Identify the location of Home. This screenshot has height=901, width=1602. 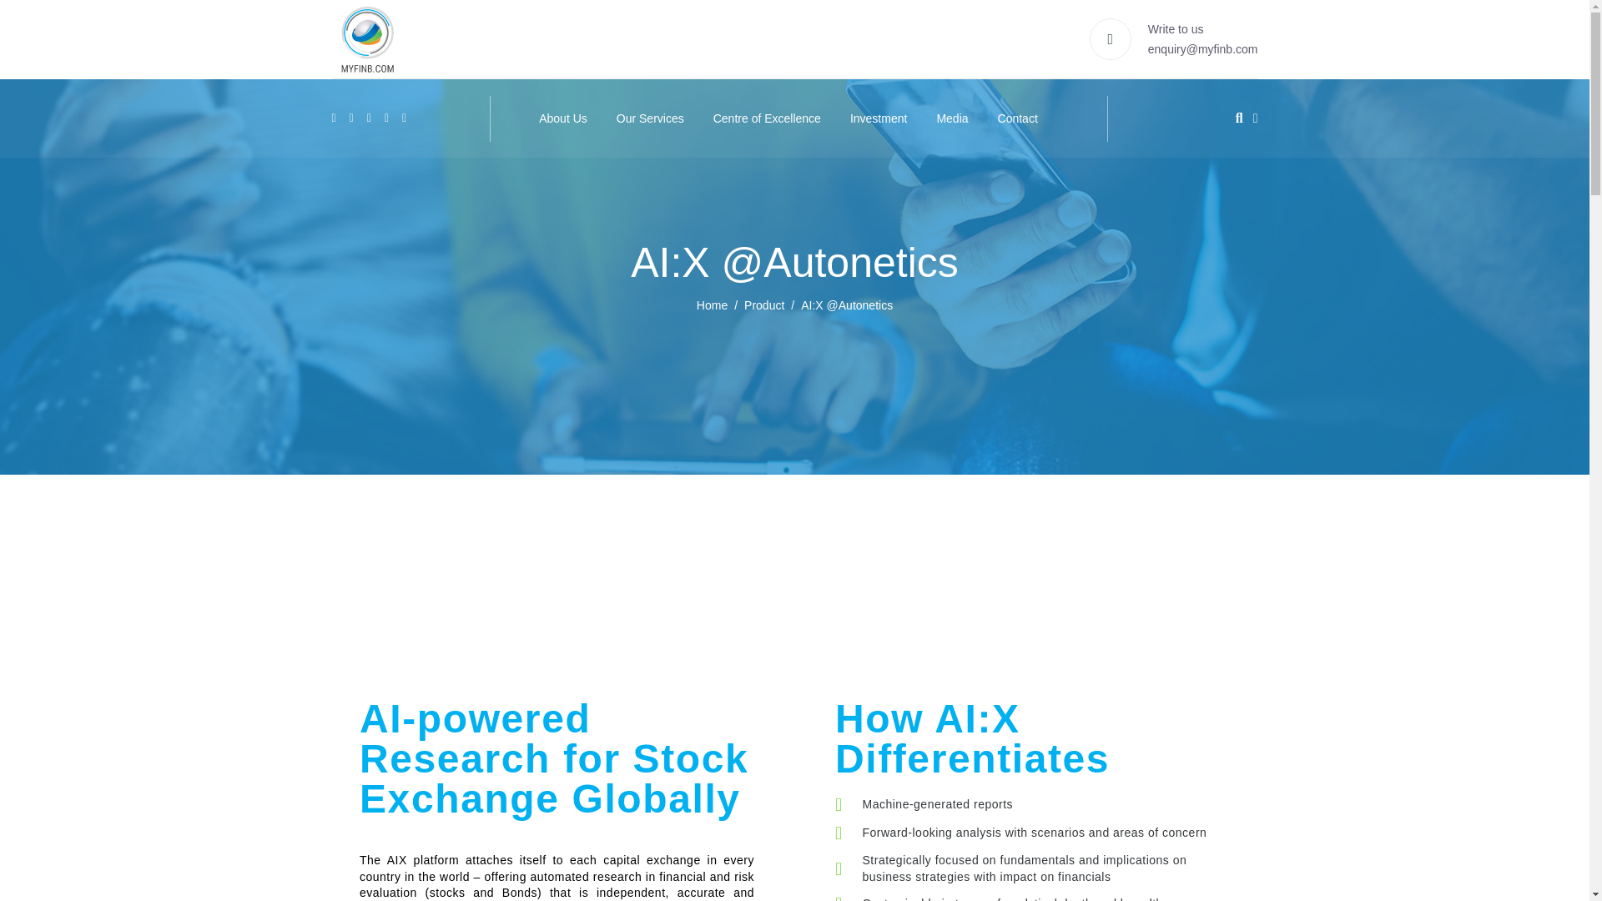
(712, 305).